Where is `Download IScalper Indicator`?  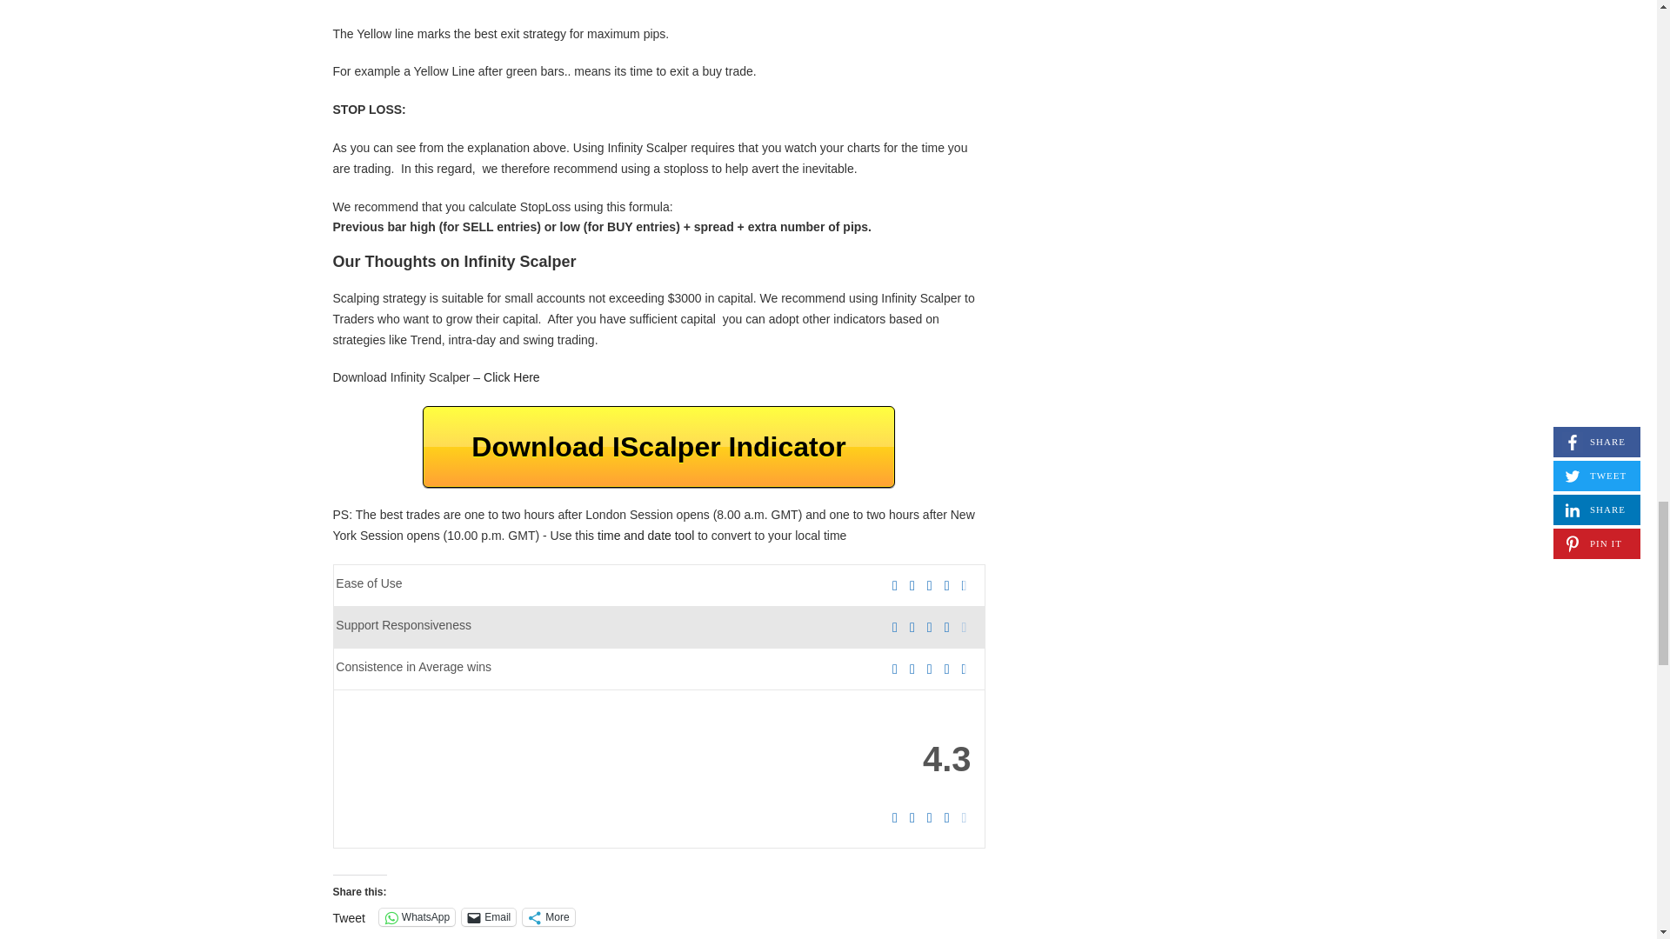
Download IScalper Indicator is located at coordinates (658, 446).